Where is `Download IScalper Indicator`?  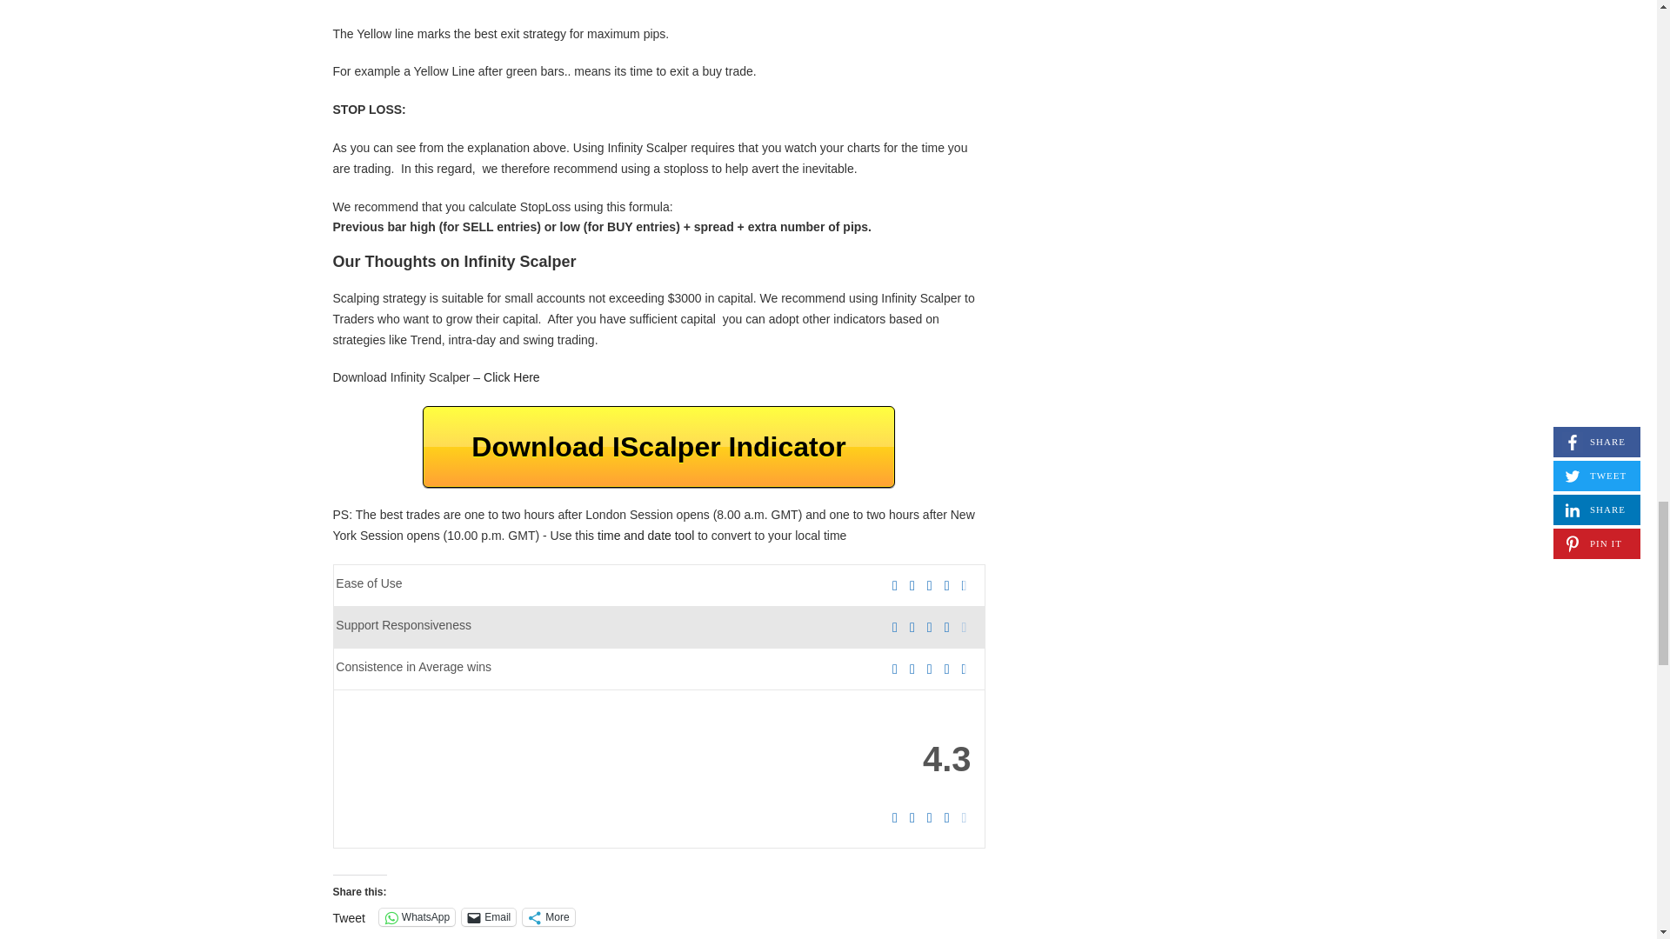
Download IScalper Indicator is located at coordinates (658, 446).